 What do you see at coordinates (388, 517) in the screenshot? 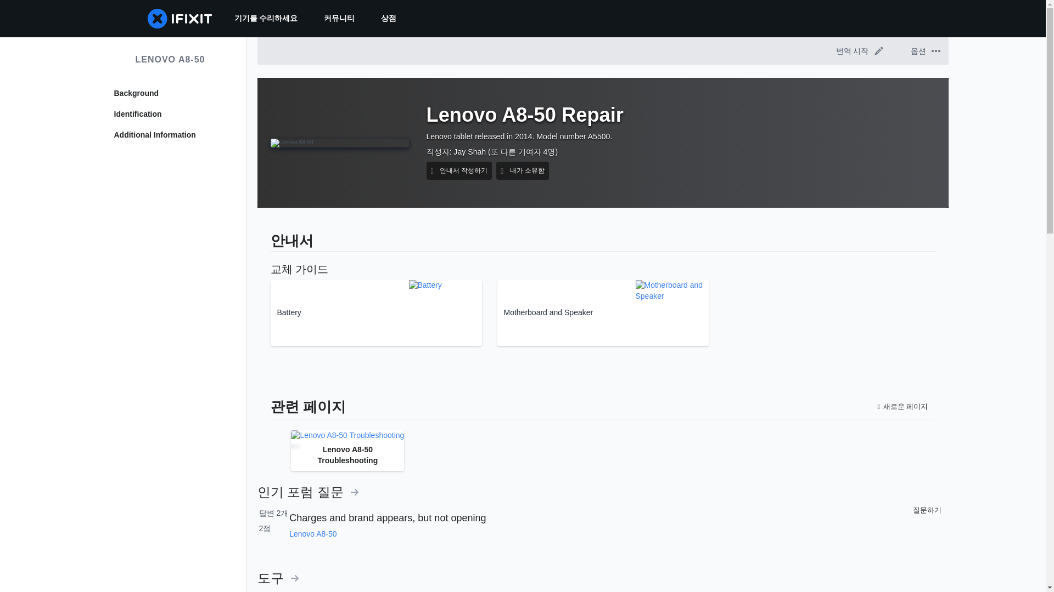
I see `Charges and brand appears, but not opening` at bounding box center [388, 517].